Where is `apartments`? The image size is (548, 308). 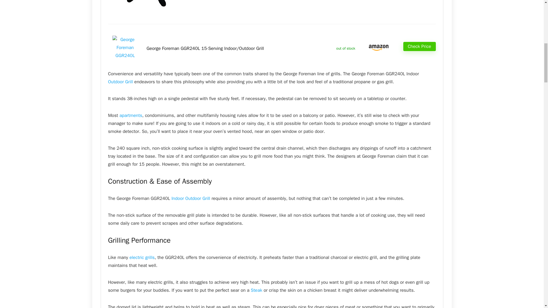 apartments is located at coordinates (131, 115).